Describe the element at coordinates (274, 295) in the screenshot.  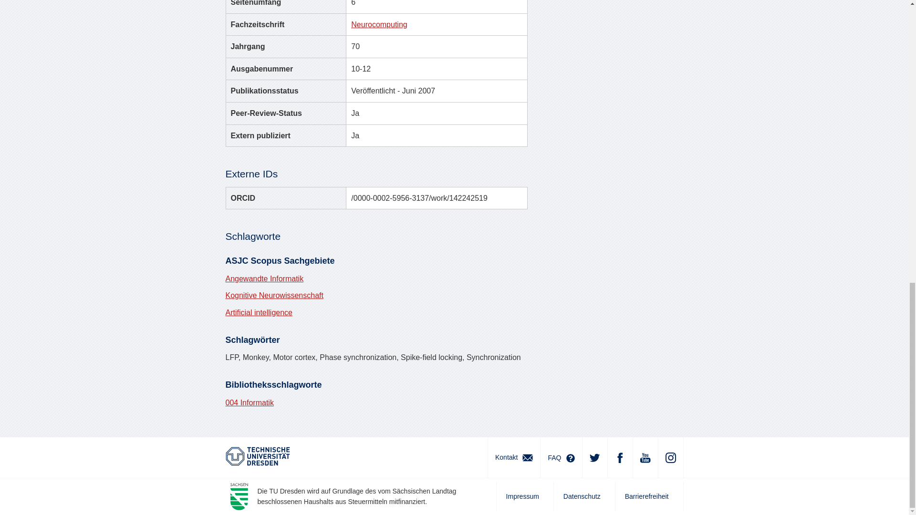
I see `Kognitive Neurowissenschaft` at that location.